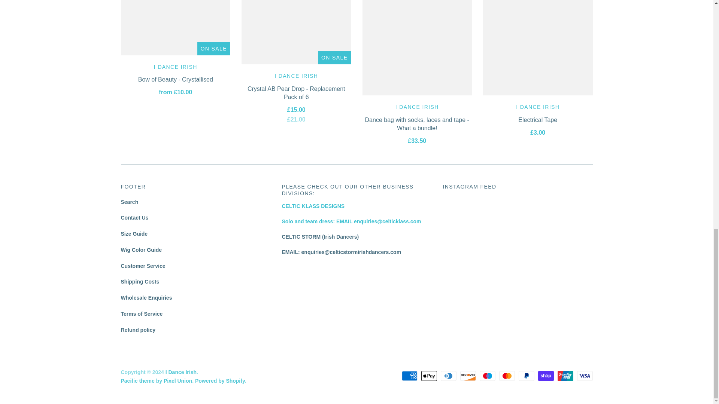 Image resolution: width=719 pixels, height=404 pixels. What do you see at coordinates (538, 107) in the screenshot?
I see `I Dance Irish` at bounding box center [538, 107].